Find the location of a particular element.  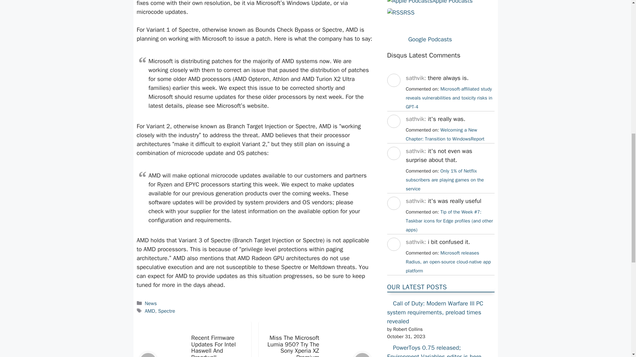

sathvik is located at coordinates (393, 216).